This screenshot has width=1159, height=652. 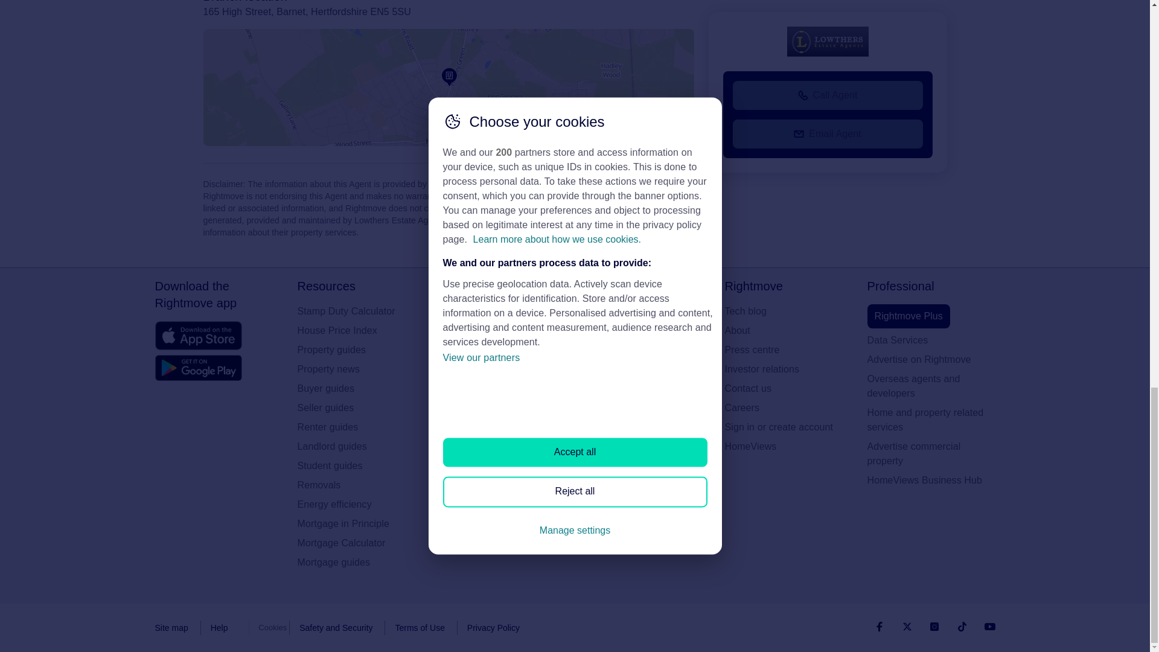 What do you see at coordinates (361, 466) in the screenshot?
I see `Student guides` at bounding box center [361, 466].